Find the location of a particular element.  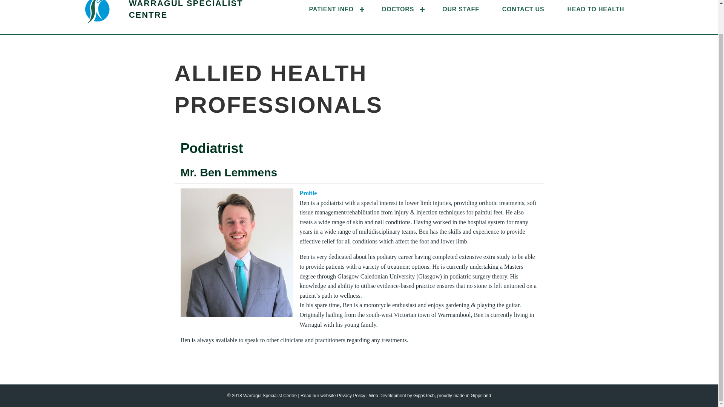

warragul-specialist-centre-logo-header is located at coordinates (97, 11).